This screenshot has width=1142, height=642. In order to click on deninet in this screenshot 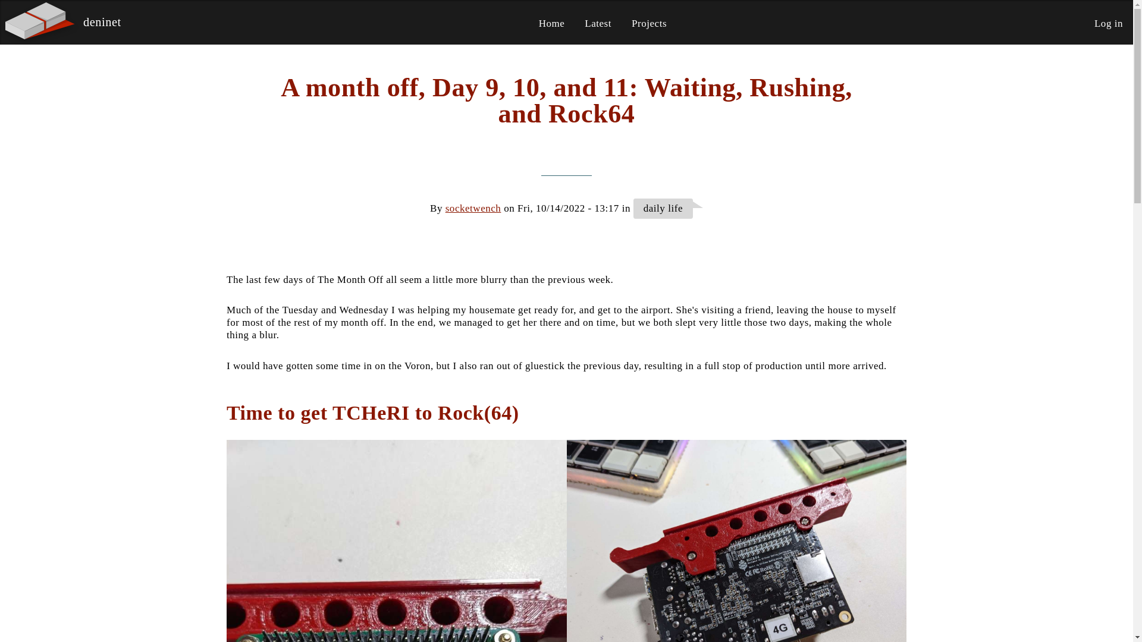, I will do `click(102, 22)`.